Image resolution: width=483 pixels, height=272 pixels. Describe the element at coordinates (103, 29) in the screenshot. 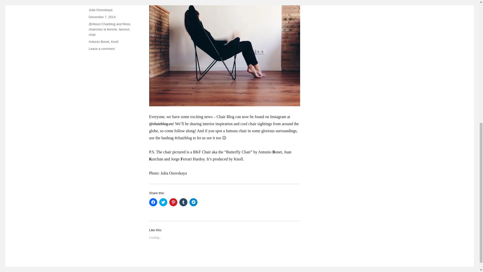

I see `chairchez la femme` at that location.